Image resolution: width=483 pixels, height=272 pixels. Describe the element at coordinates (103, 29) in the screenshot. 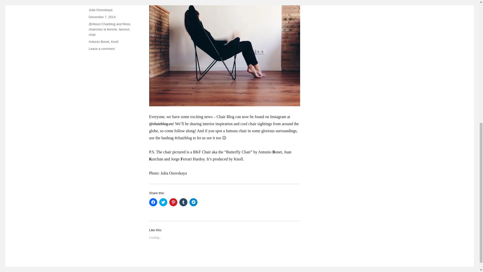

I see `chairchez la femme` at that location.